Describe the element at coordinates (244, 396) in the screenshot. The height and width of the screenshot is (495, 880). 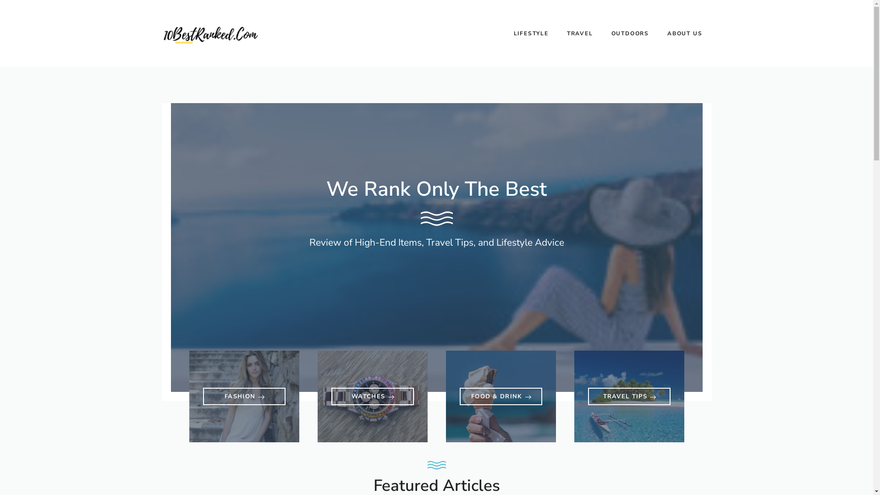
I see `FASHION` at that location.